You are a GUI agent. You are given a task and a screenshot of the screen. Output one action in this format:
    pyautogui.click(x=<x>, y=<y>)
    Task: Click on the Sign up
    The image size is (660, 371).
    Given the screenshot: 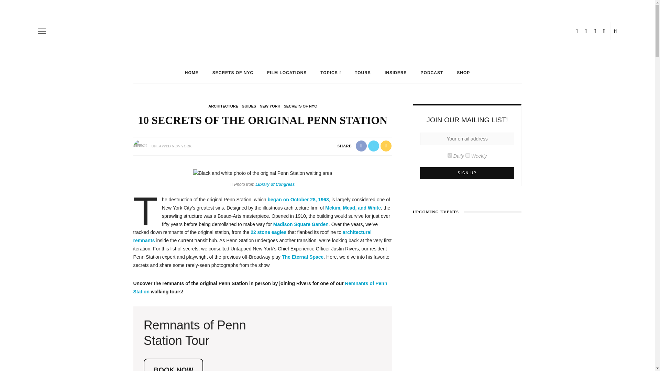 What is the action you would take?
    pyautogui.click(x=467, y=173)
    